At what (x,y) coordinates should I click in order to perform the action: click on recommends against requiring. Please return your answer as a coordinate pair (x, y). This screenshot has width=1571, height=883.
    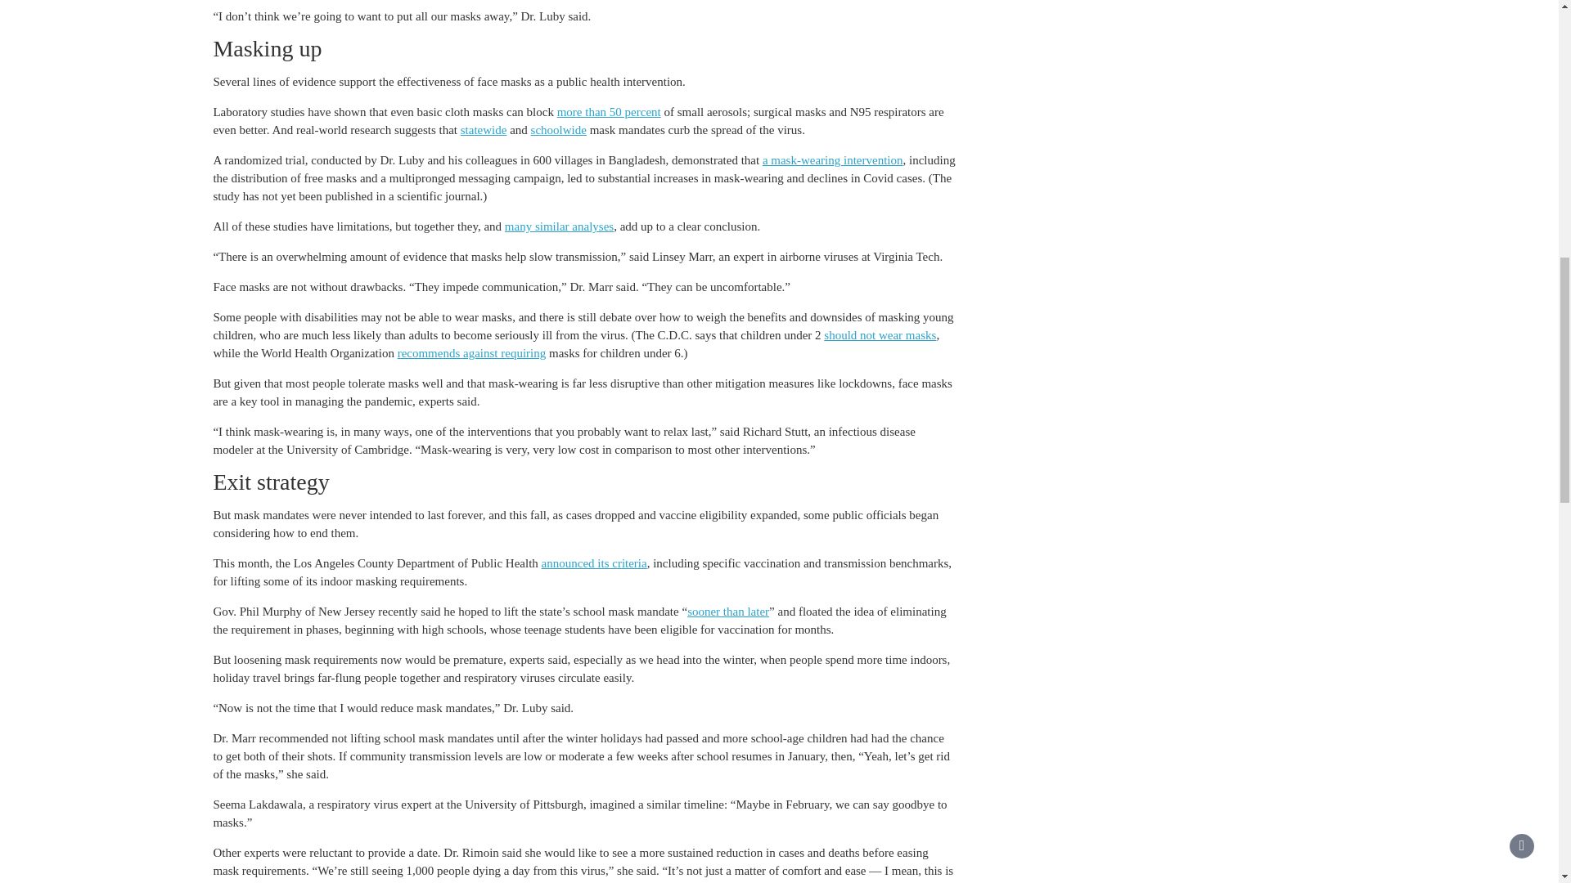
    Looking at the image, I should click on (471, 353).